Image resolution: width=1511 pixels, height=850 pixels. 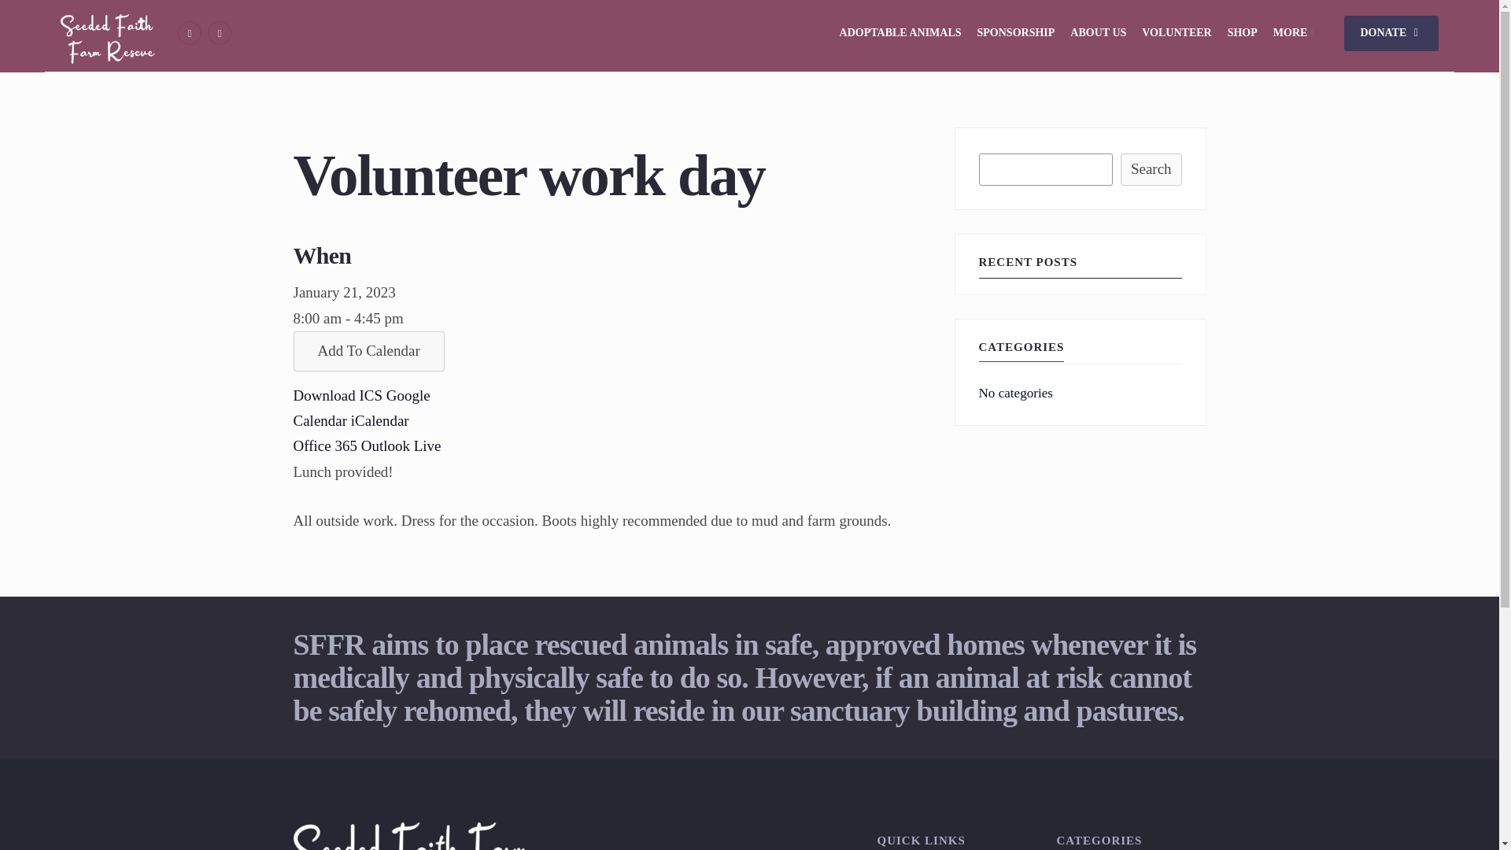 What do you see at coordinates (1391, 33) in the screenshot?
I see `DONATE` at bounding box center [1391, 33].